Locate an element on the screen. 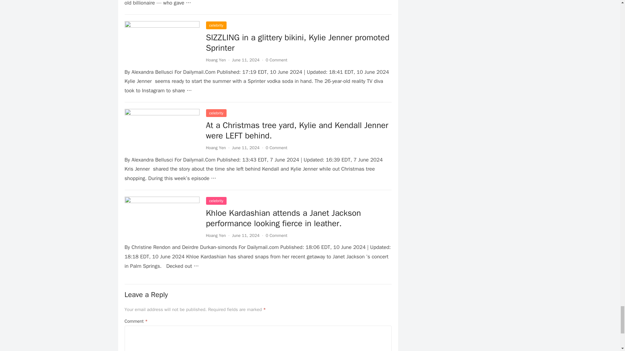 This screenshot has height=351, width=625. celebrity is located at coordinates (216, 25).